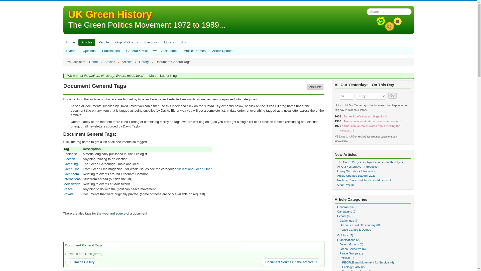 The height and width of the screenshot is (271, 481). Describe the element at coordinates (71, 174) in the screenshot. I see `Greenham` at that location.